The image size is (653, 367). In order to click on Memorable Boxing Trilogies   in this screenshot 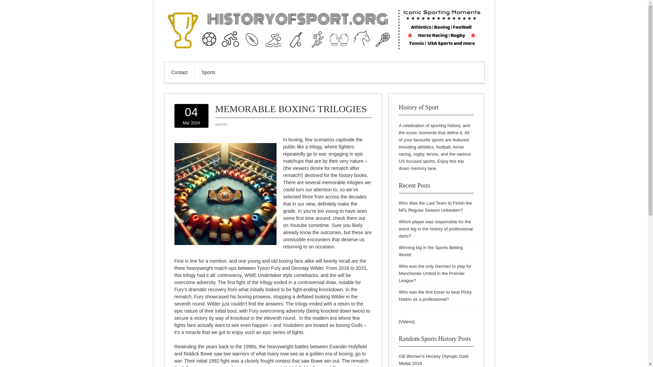, I will do `click(225, 194)`.